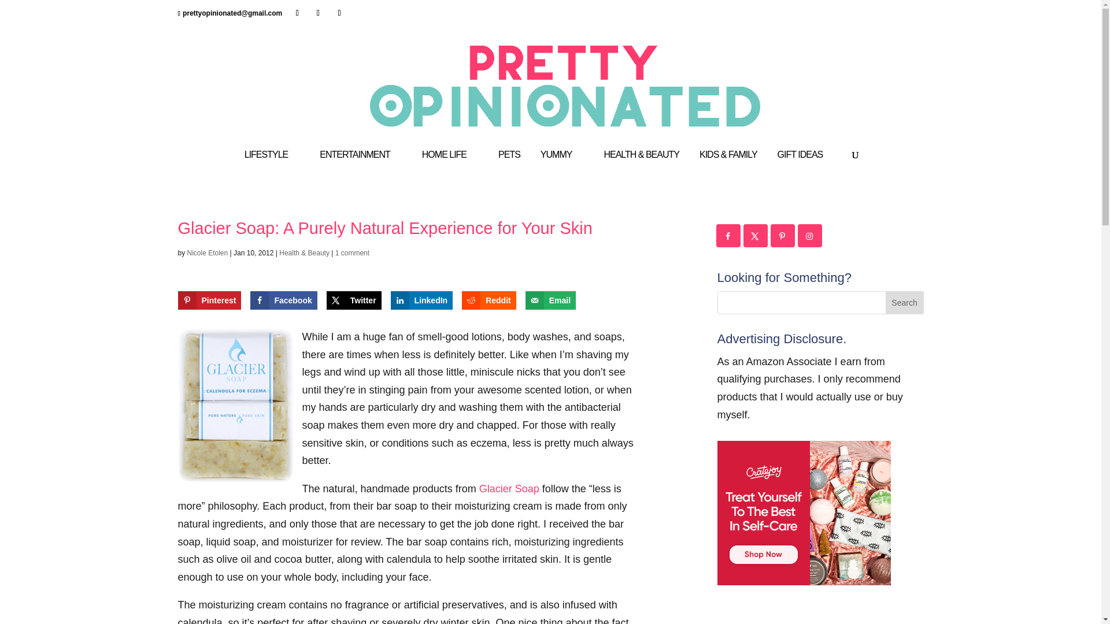 Image resolution: width=1110 pixels, height=624 pixels. I want to click on PETS, so click(509, 165).